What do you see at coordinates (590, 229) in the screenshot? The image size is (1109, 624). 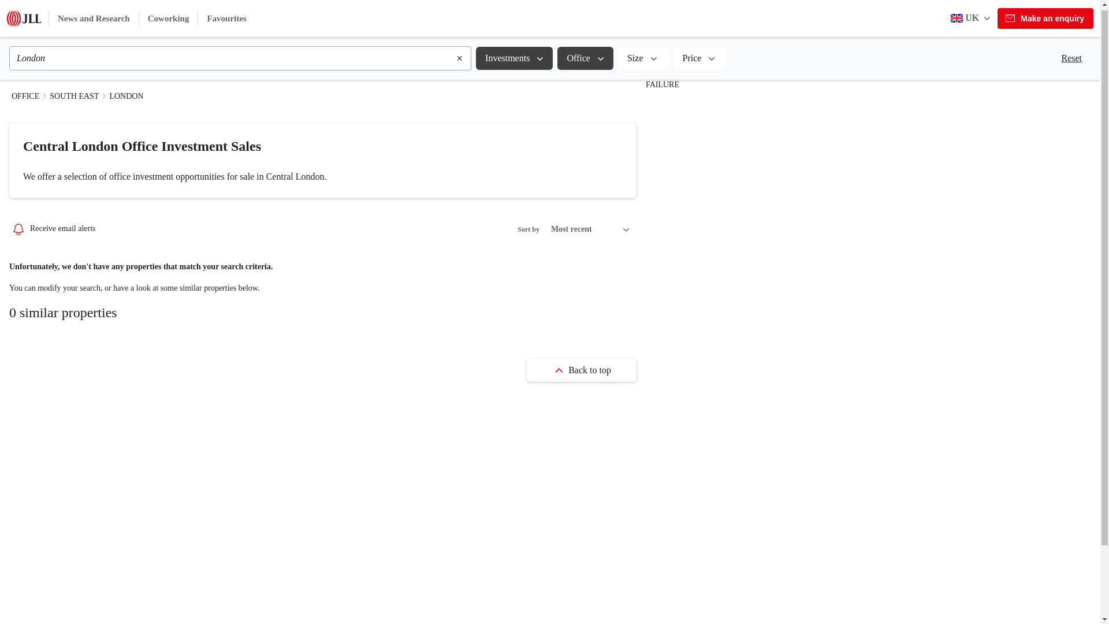 I see `Most recent` at bounding box center [590, 229].